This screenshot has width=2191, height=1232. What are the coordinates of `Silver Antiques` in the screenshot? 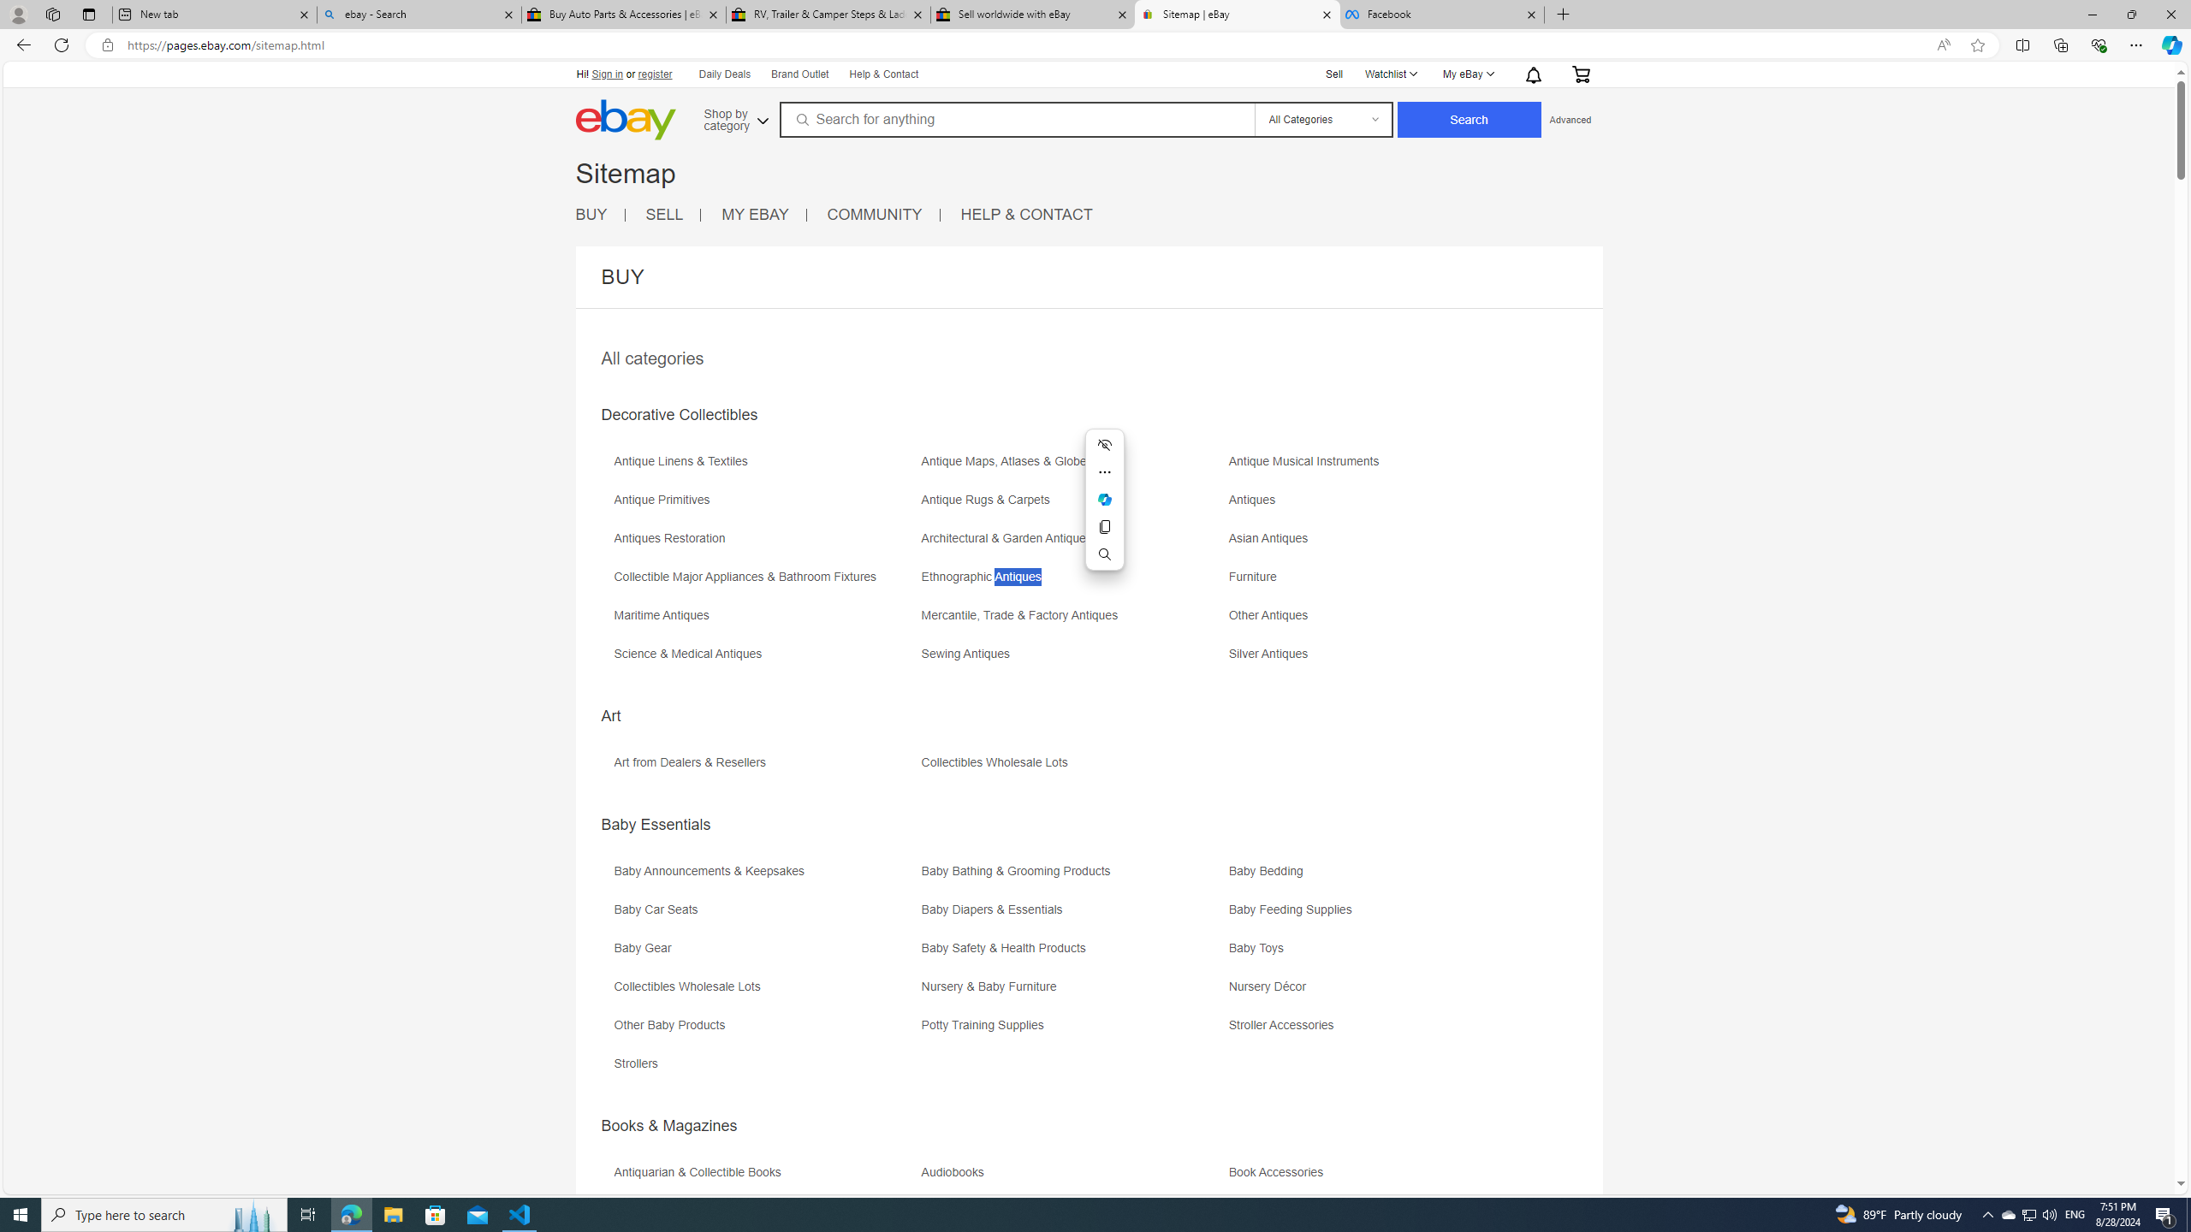 It's located at (1381, 660).